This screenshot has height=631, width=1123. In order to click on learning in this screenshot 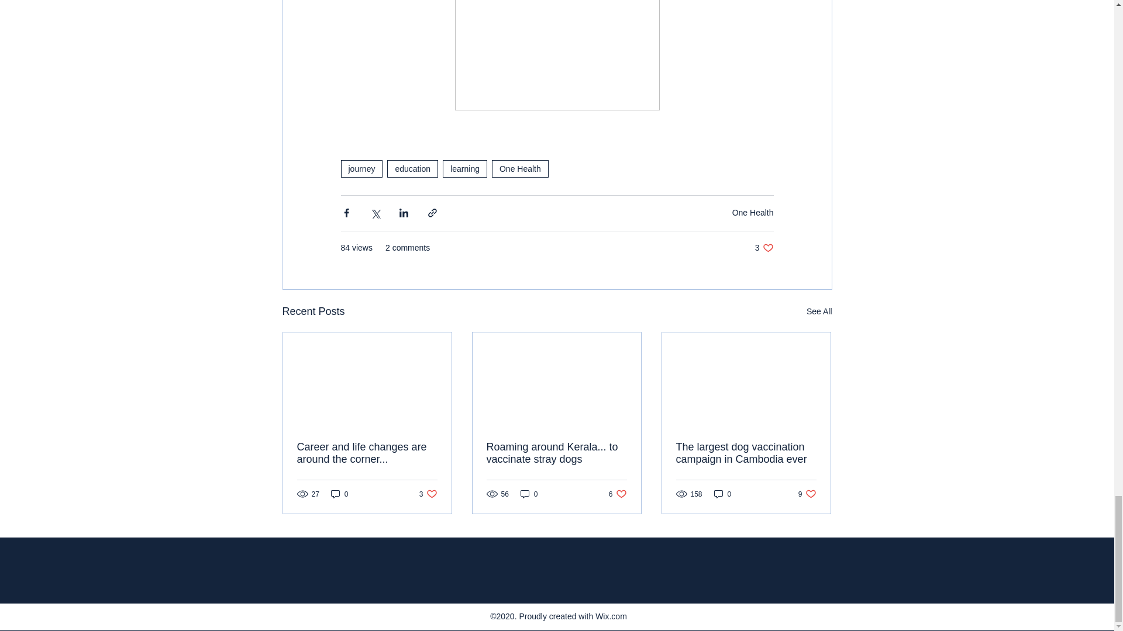, I will do `click(520, 168)`.